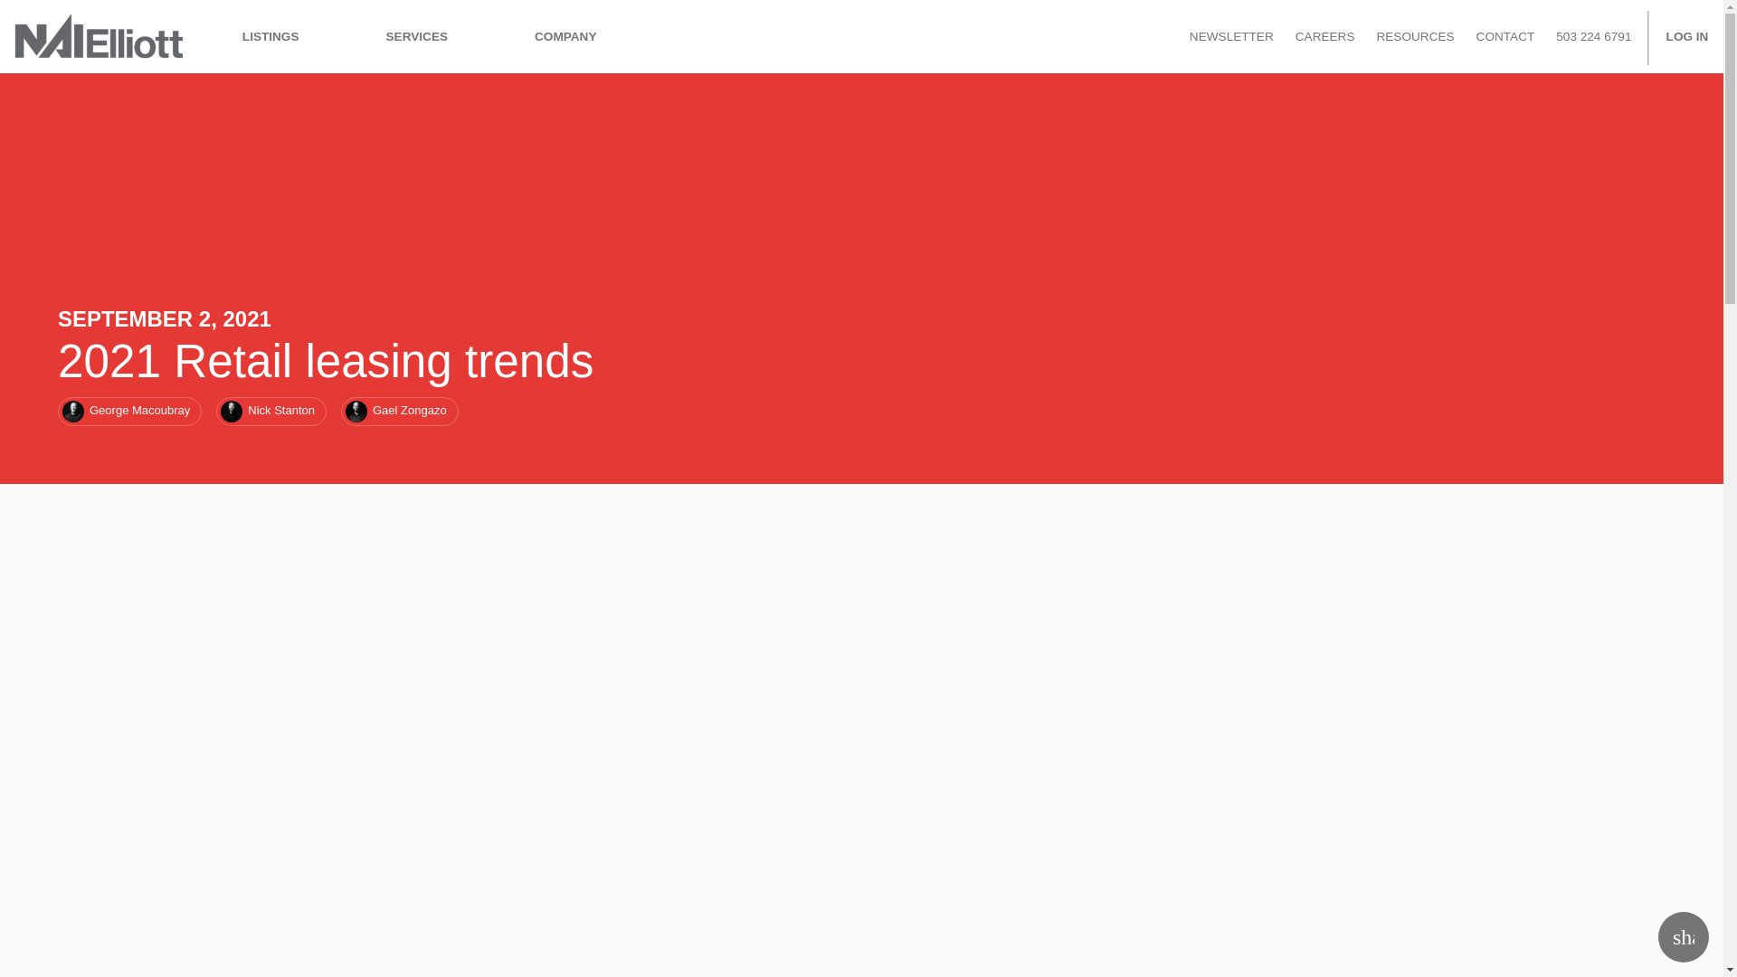  I want to click on COMPANY, so click(565, 36).